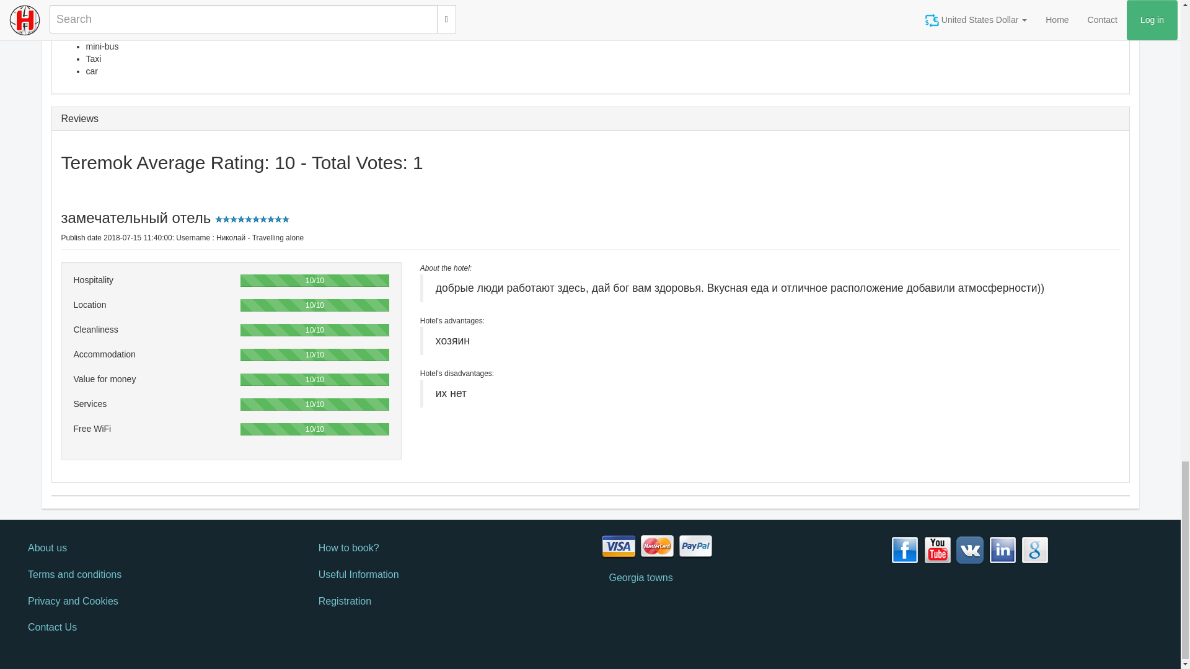 This screenshot has width=1190, height=669. I want to click on About us, so click(154, 549).